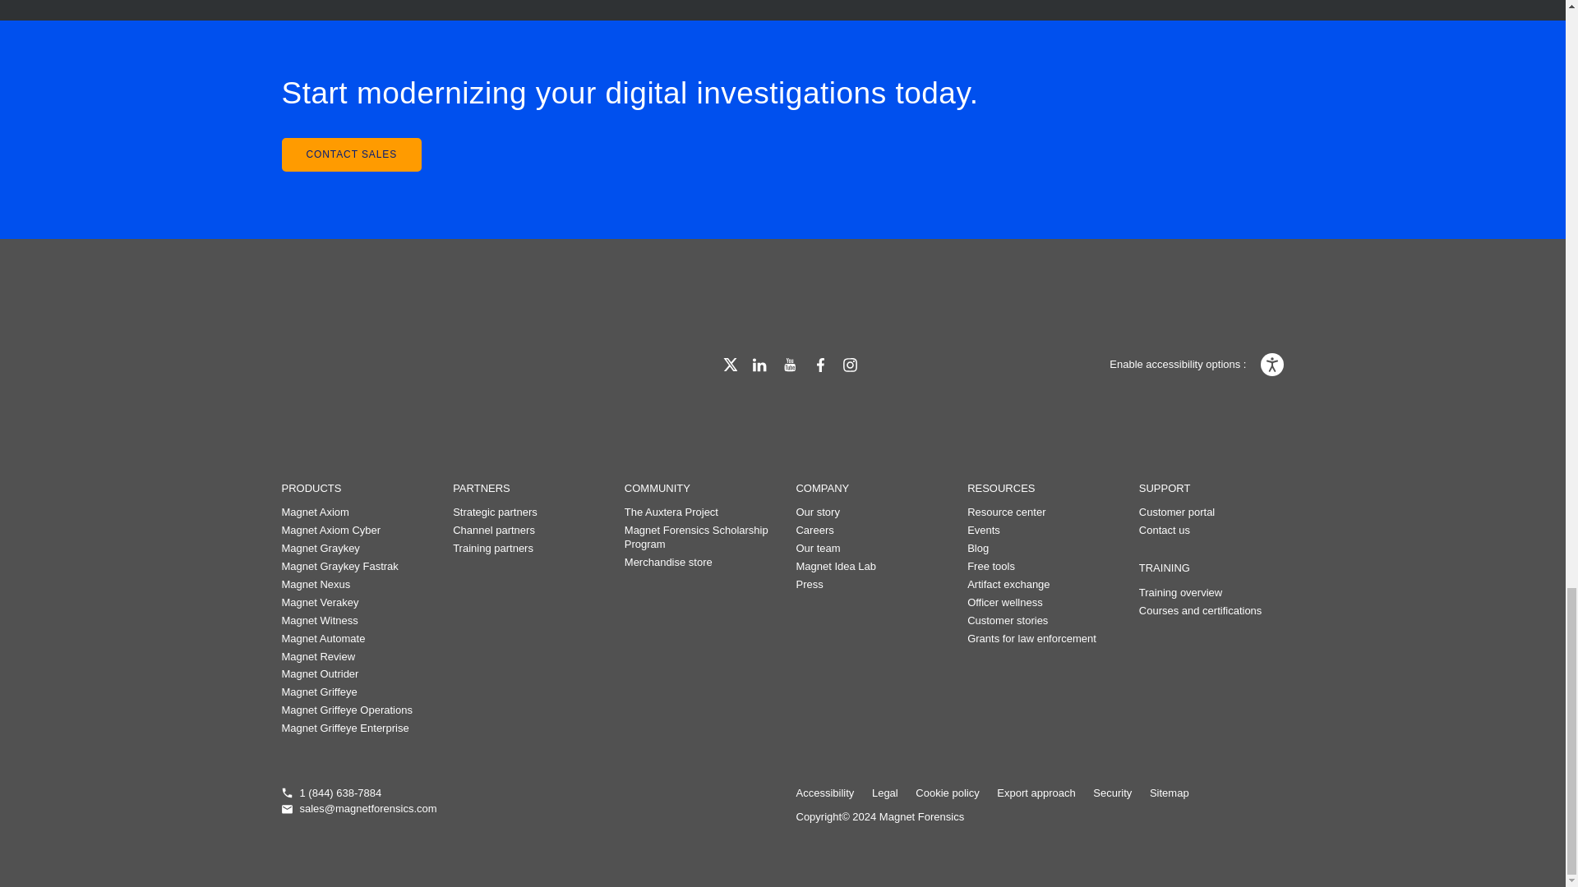 The height and width of the screenshot is (887, 1578). What do you see at coordinates (730, 365) in the screenshot?
I see `Twitter` at bounding box center [730, 365].